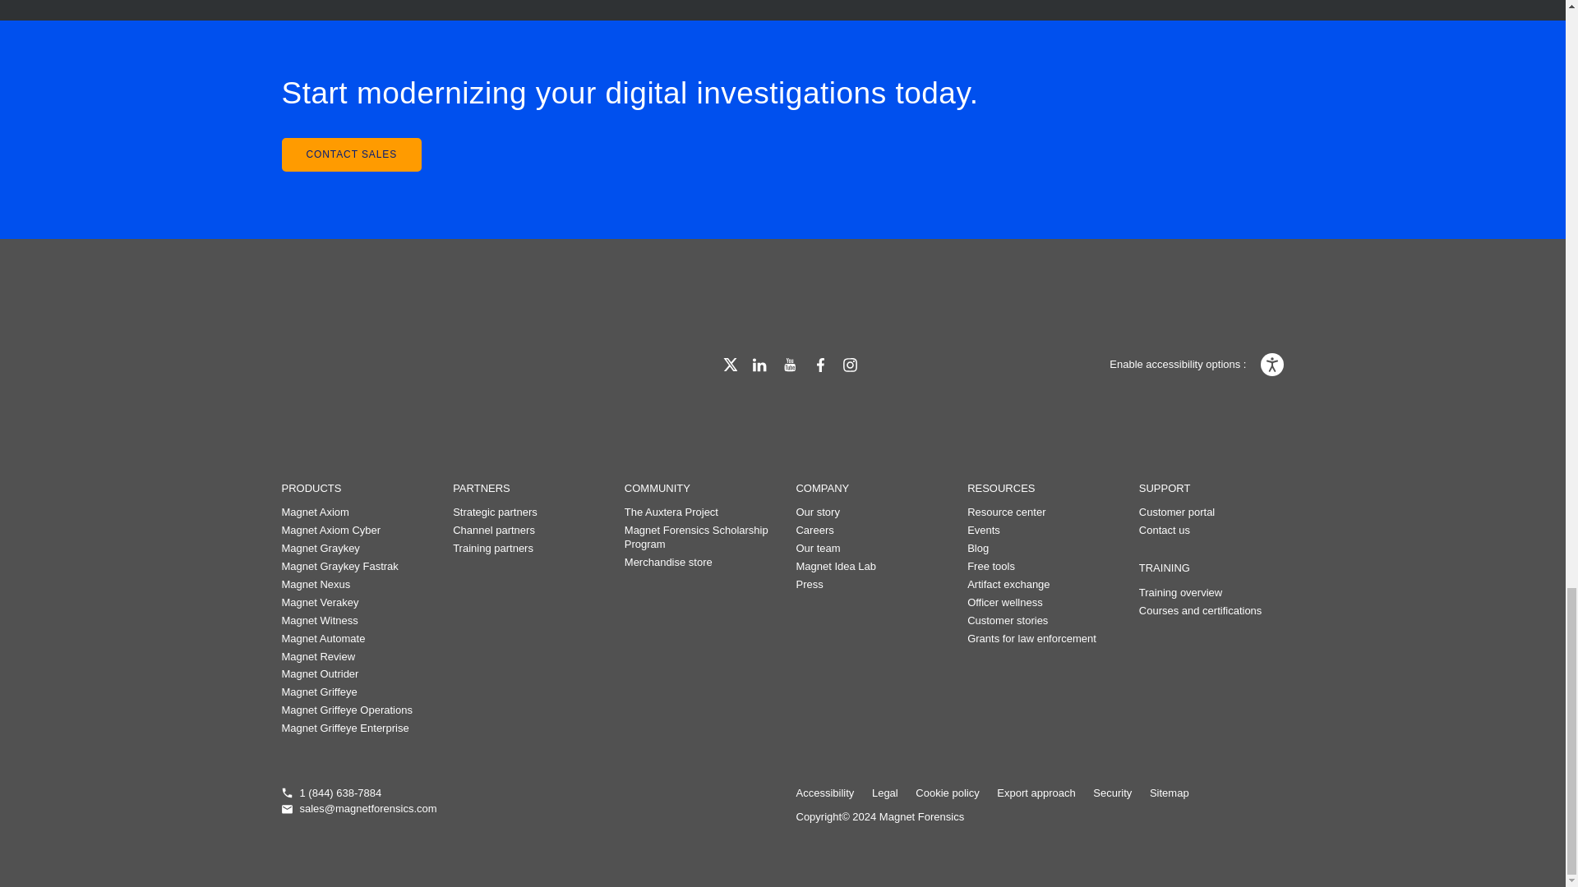 The height and width of the screenshot is (887, 1578). What do you see at coordinates (730, 365) in the screenshot?
I see `Twitter` at bounding box center [730, 365].